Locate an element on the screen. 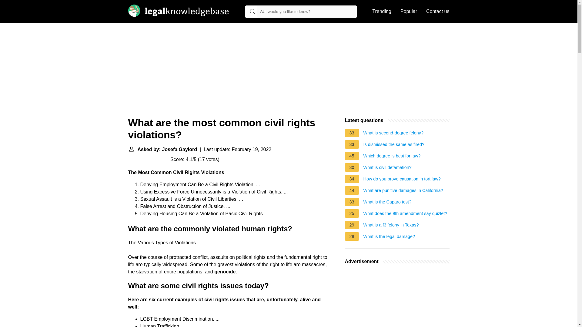 This screenshot has width=582, height=327. What is civil defamation? is located at coordinates (387, 168).